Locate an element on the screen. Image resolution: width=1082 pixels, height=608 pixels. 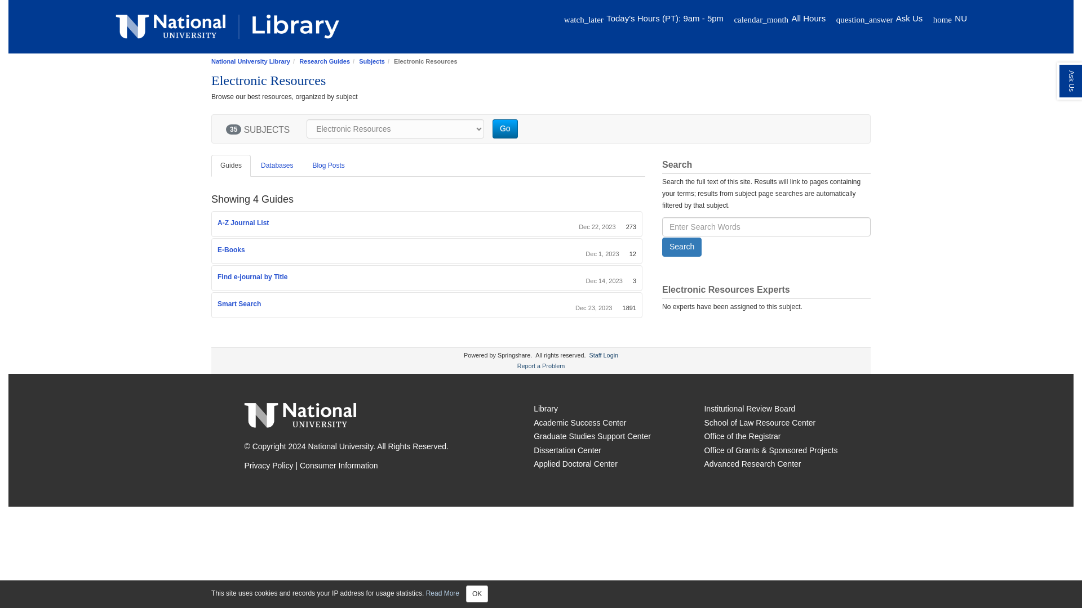
E-Books is located at coordinates (231, 250).